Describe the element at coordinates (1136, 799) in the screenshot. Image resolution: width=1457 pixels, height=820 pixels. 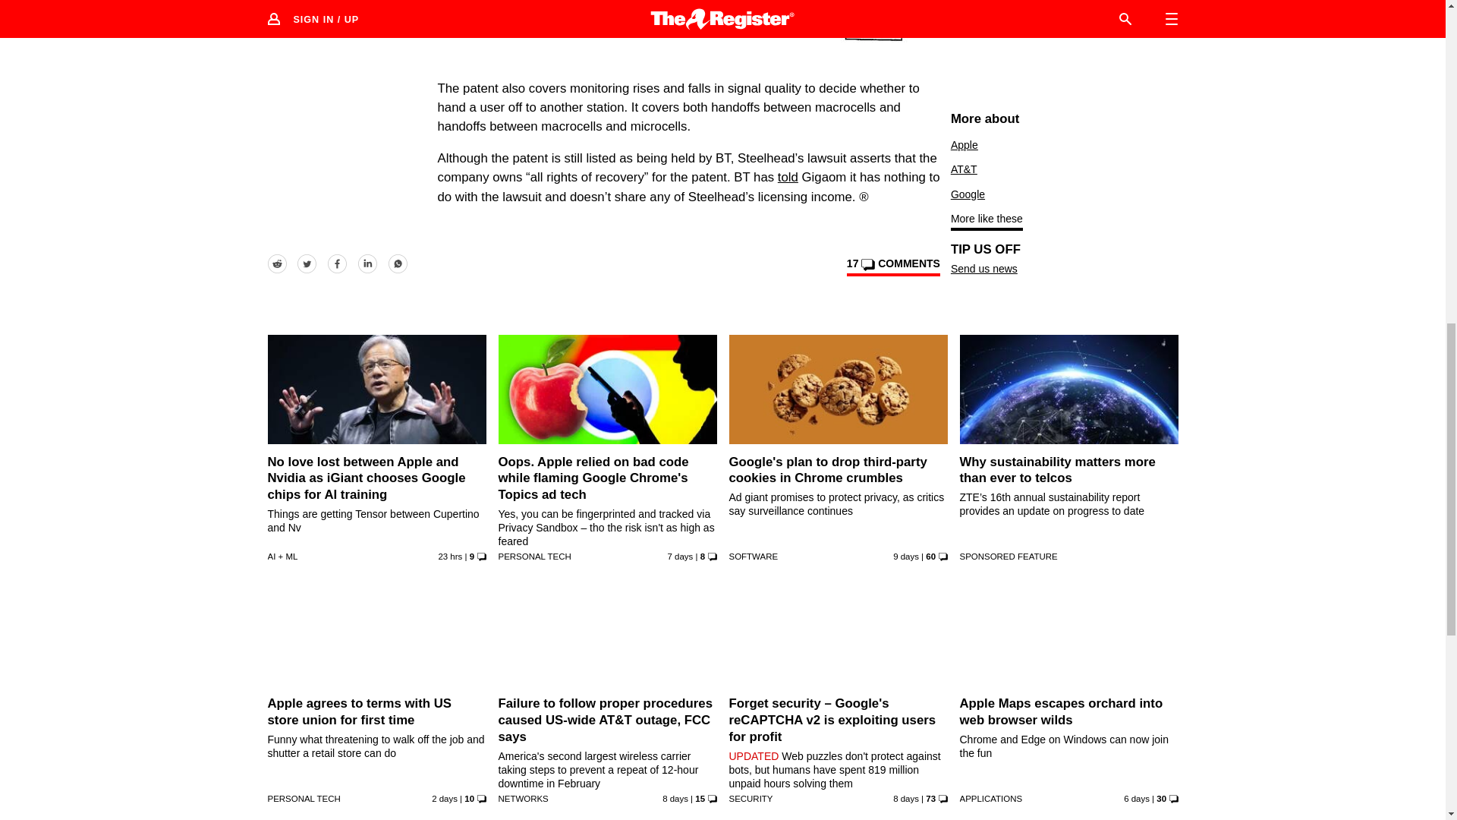
I see `25 Jul 2024 15:34` at that location.